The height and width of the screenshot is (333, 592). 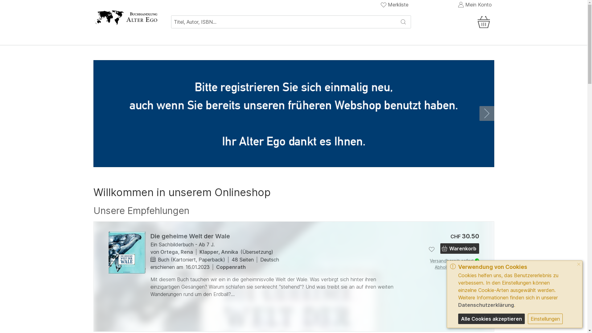 What do you see at coordinates (190, 236) in the screenshot?
I see `Die geheime Welt der Wale` at bounding box center [190, 236].